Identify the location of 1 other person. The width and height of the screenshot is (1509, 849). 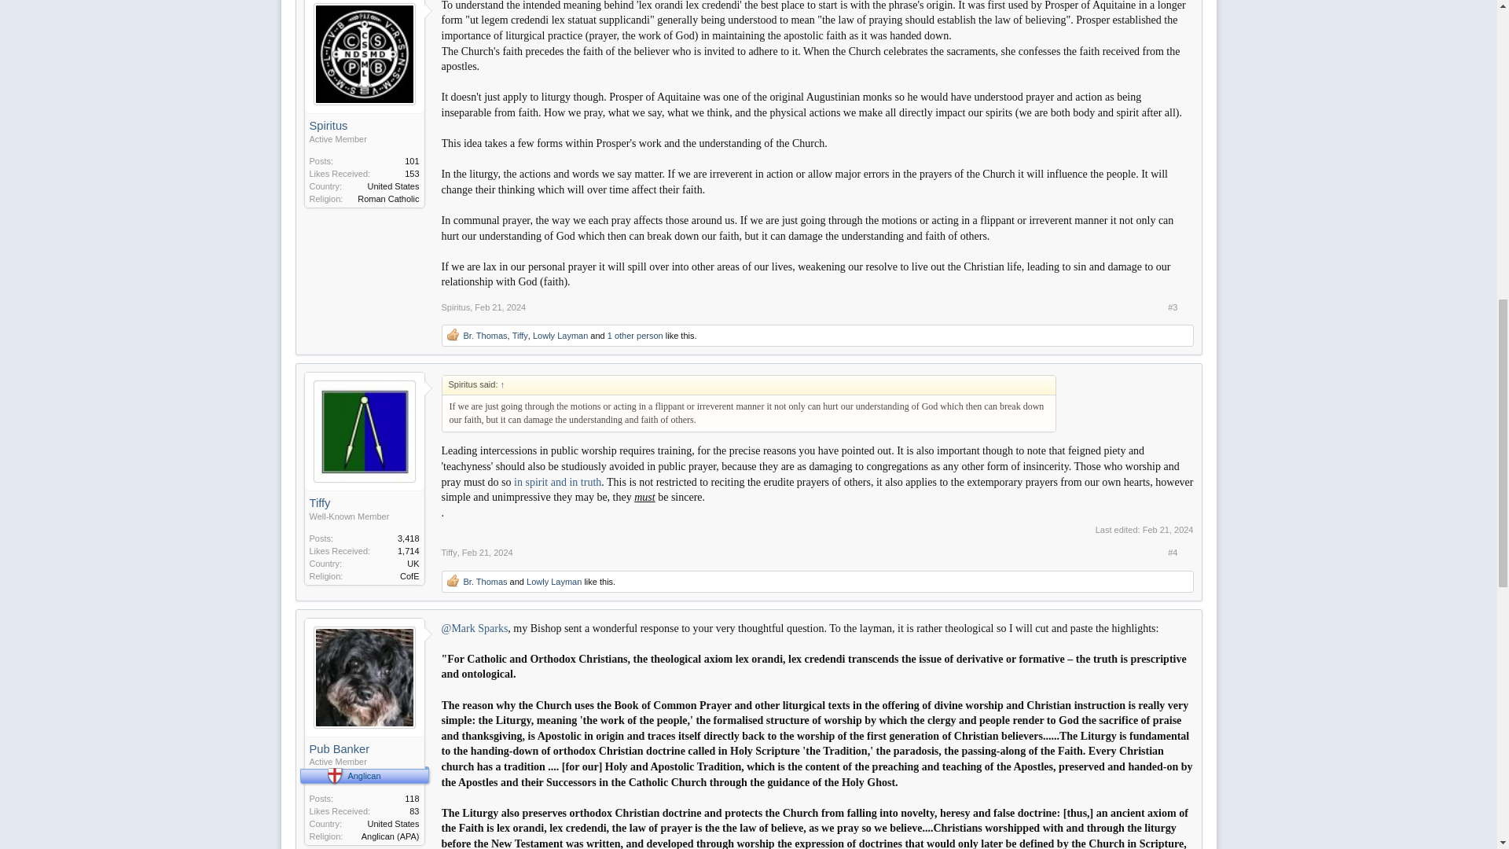
(635, 336).